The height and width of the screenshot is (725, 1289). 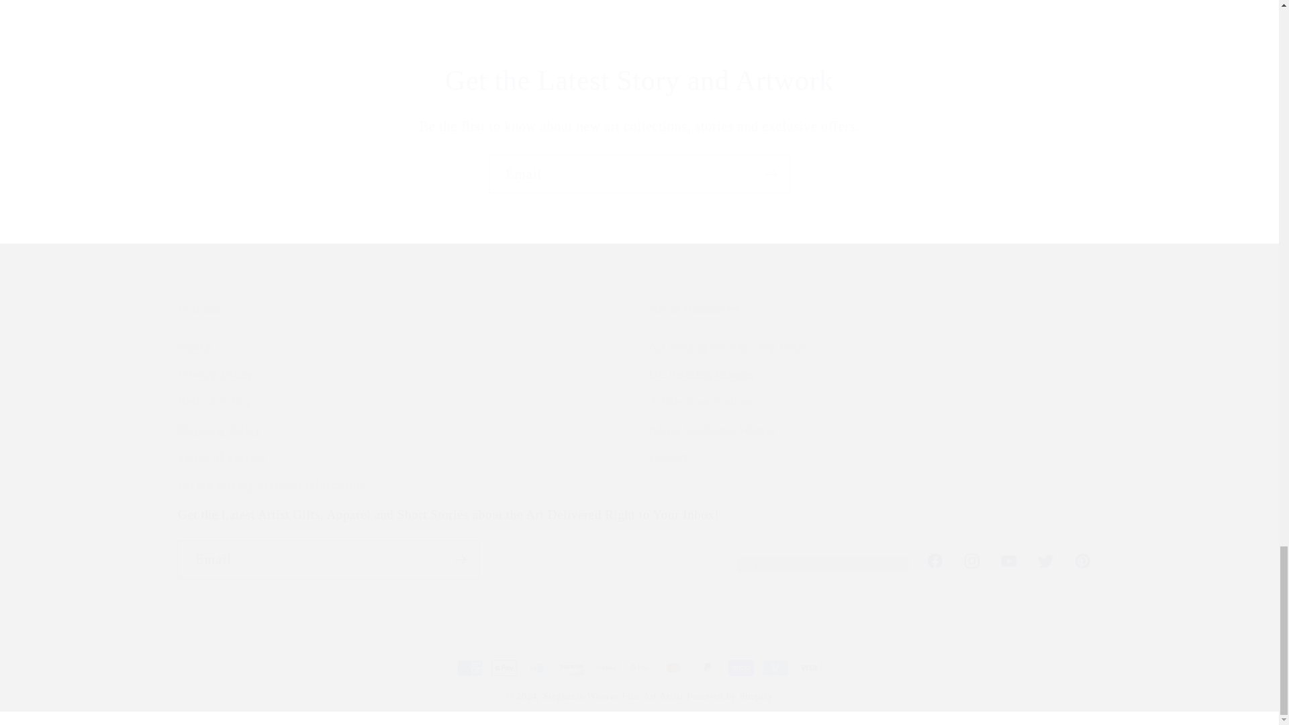 What do you see at coordinates (639, 174) in the screenshot?
I see `Email` at bounding box center [639, 174].